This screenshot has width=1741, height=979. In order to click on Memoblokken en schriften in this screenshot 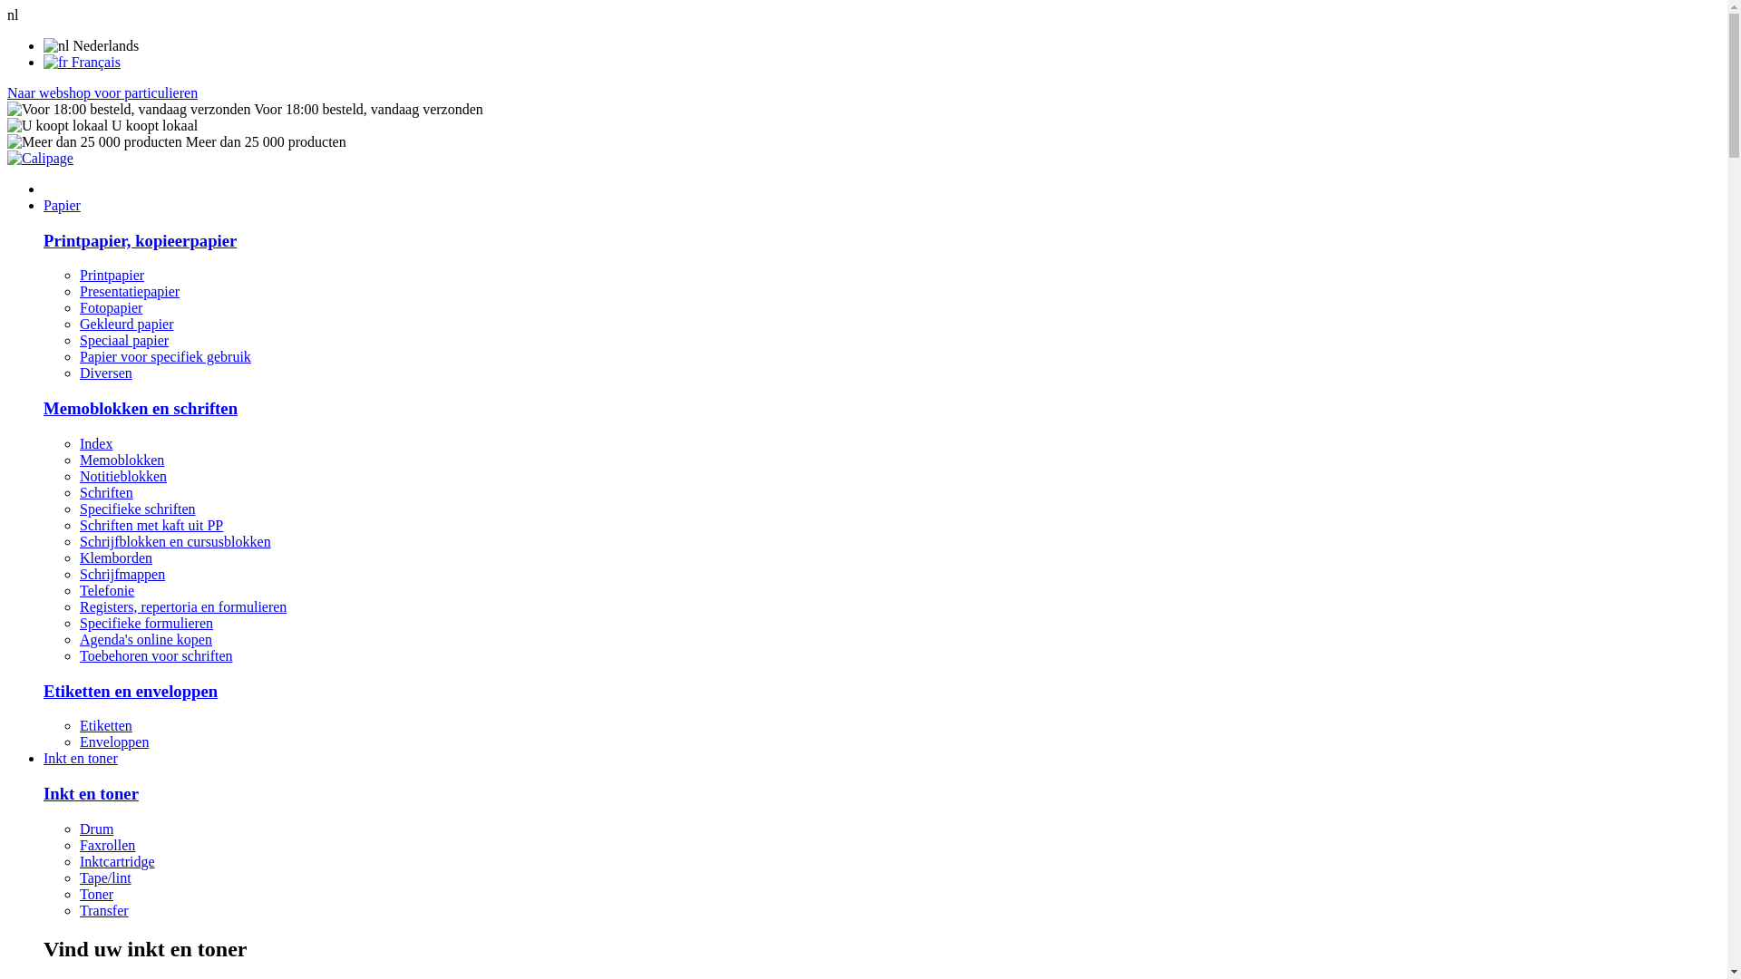, I will do `click(141, 408)`.